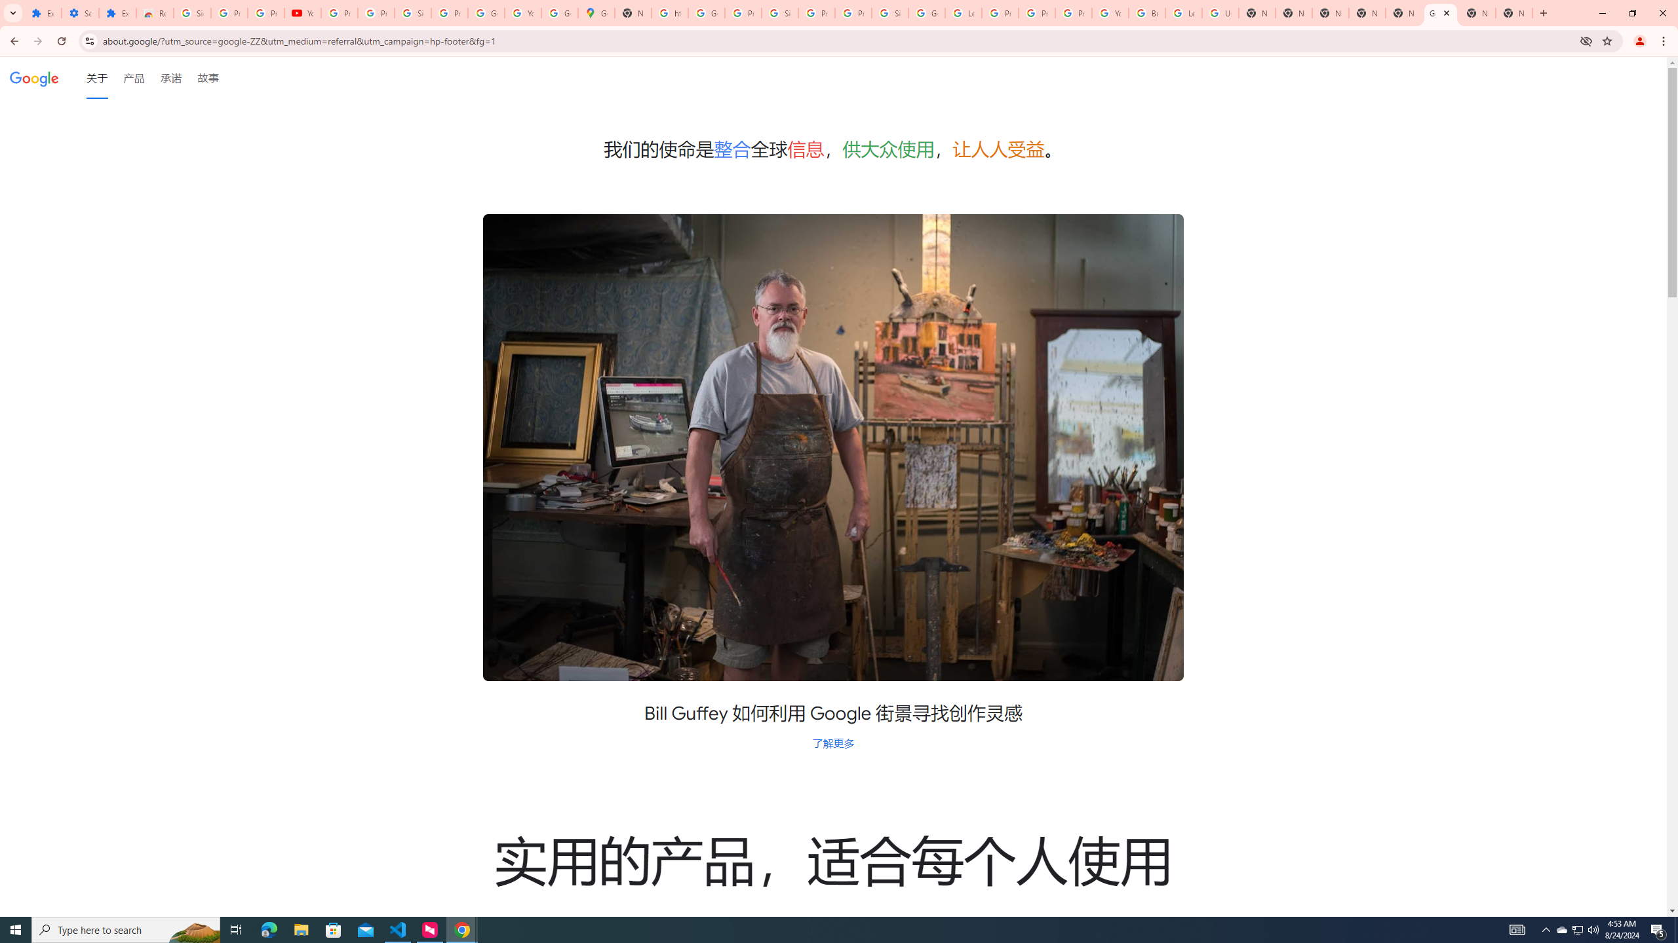  Describe the element at coordinates (486, 13) in the screenshot. I see `Google Account` at that location.